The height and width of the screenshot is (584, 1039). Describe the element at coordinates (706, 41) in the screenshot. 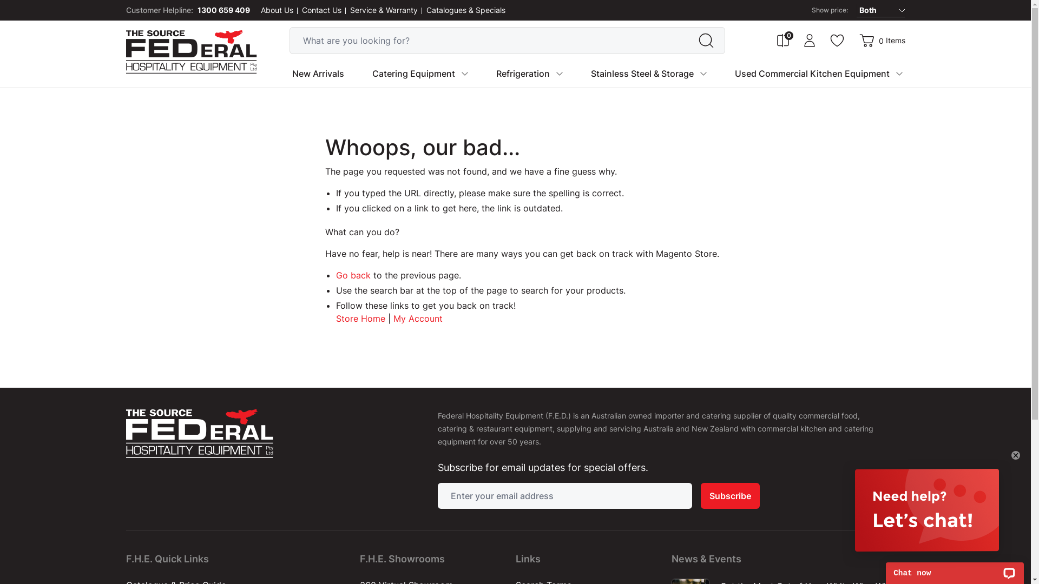

I see `Search` at that location.